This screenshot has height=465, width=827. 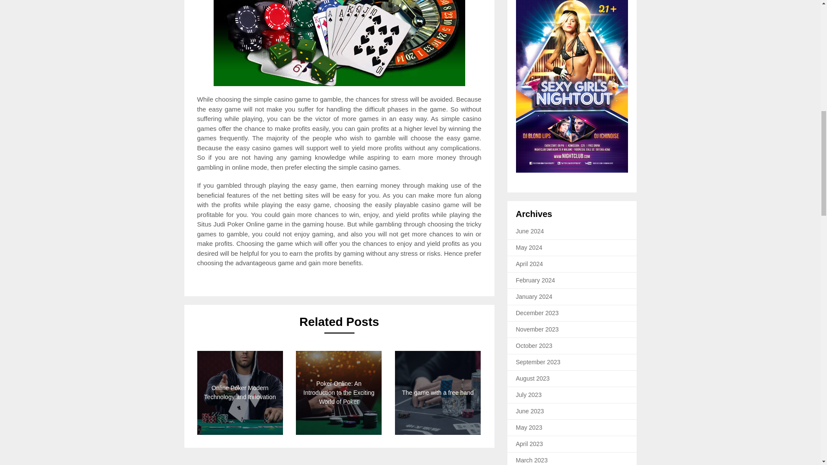 I want to click on April 2023, so click(x=530, y=443).